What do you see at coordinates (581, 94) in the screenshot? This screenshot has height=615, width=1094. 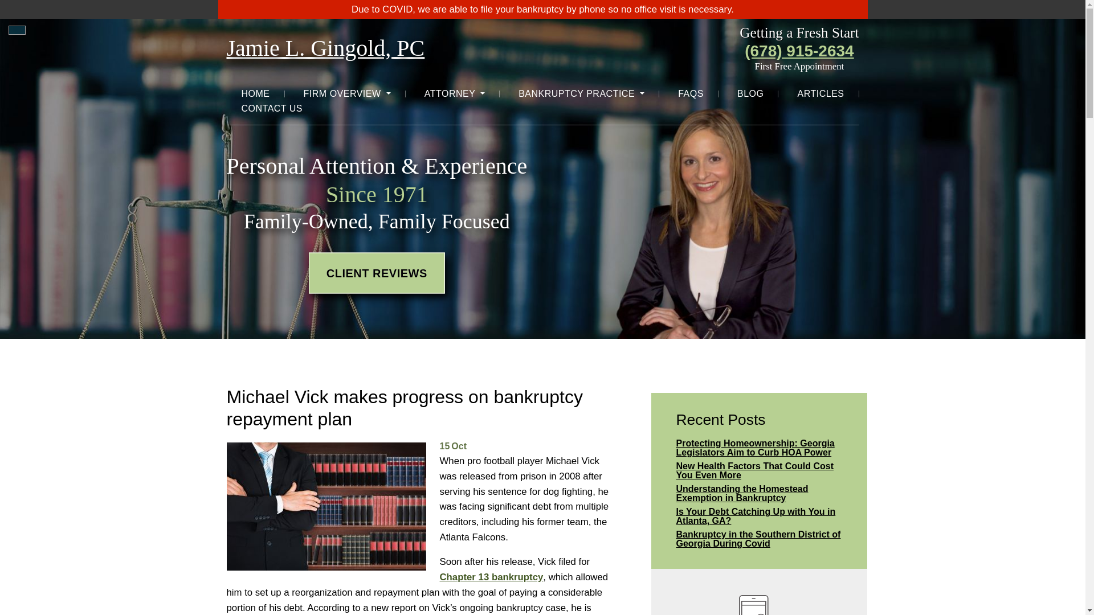 I see `BANKRUPTCY PRACTICE` at bounding box center [581, 94].